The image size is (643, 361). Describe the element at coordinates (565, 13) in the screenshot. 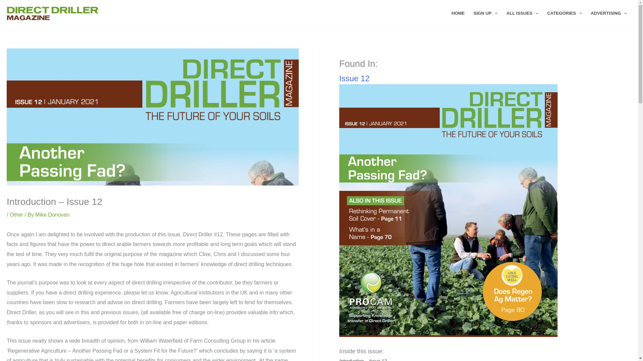

I see `CATEGORIES` at that location.